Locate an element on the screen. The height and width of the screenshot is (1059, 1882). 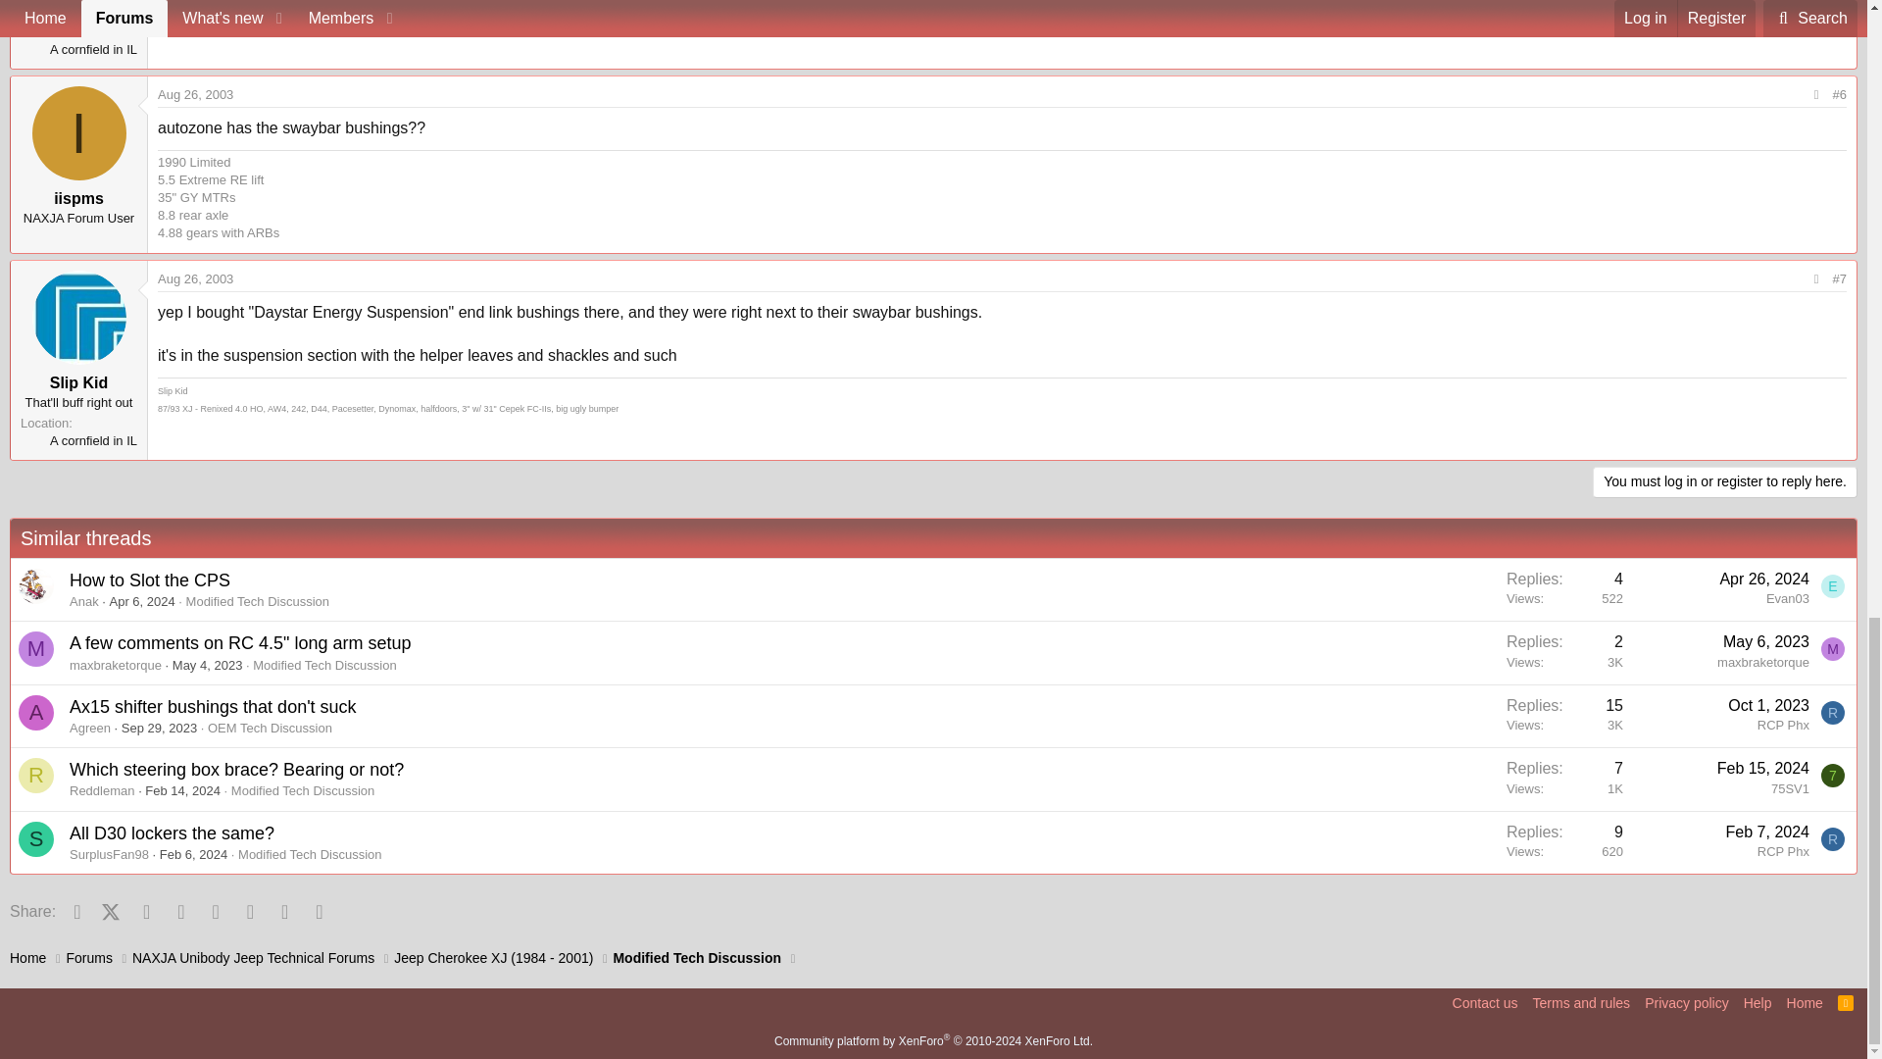
Apr 26, 2024 at 4:30 PM is located at coordinates (1764, 579).